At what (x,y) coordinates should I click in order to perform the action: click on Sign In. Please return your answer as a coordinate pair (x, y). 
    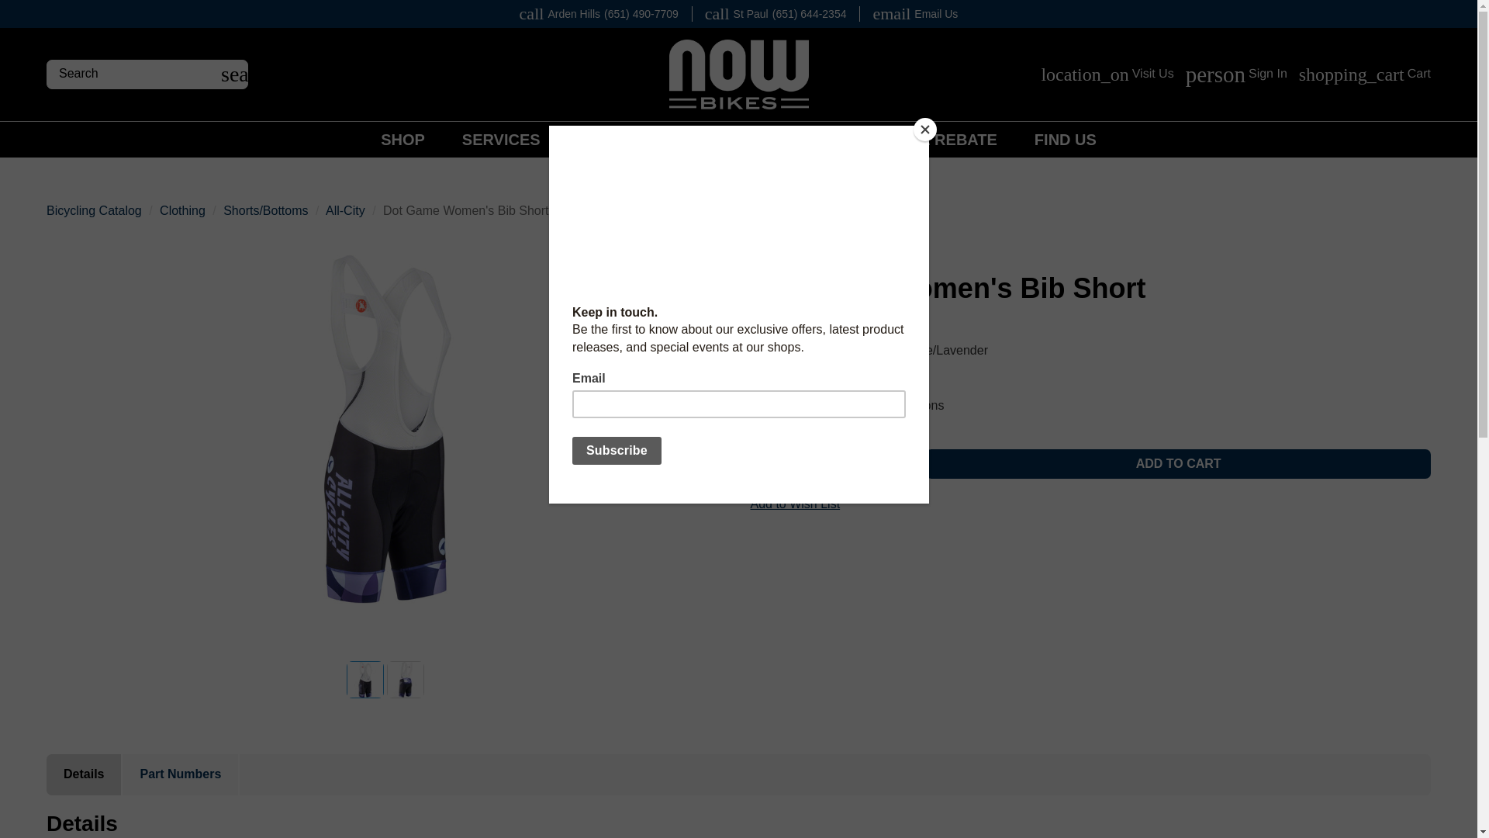
    Looking at the image, I should click on (1236, 74).